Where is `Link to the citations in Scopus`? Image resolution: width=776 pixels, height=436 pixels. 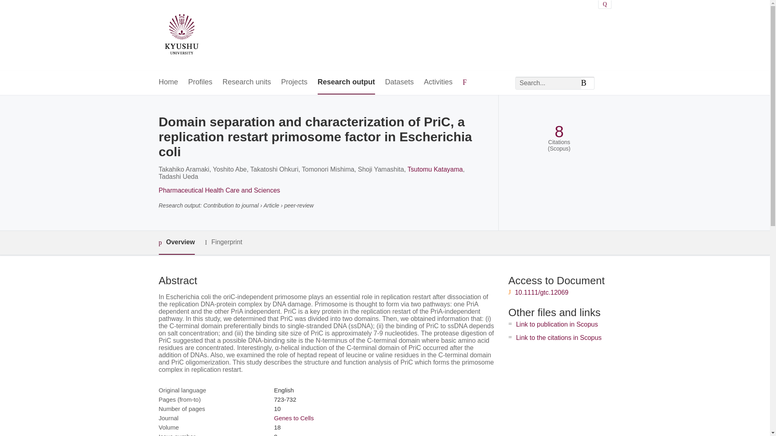 Link to the citations in Scopus is located at coordinates (559, 337).